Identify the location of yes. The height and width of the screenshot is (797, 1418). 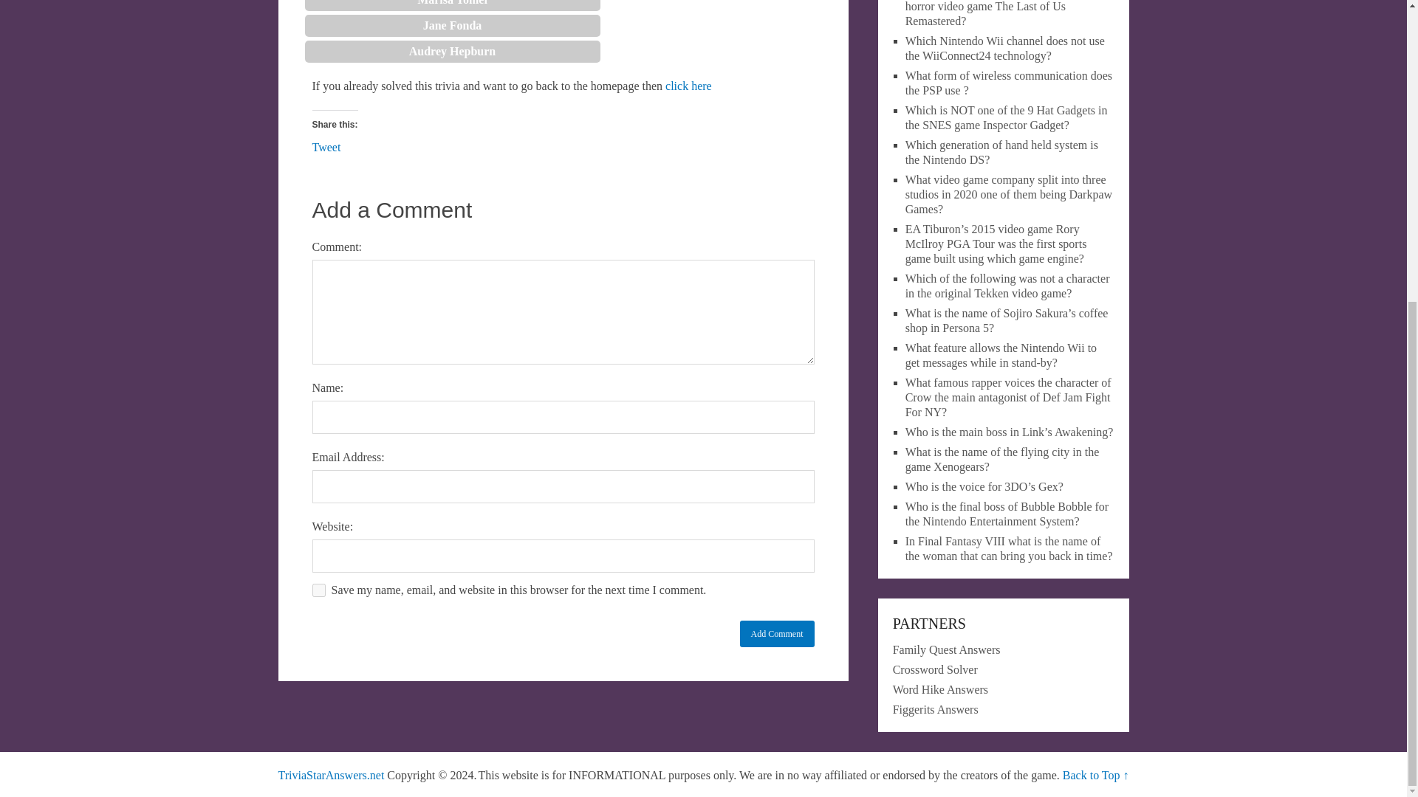
(318, 590).